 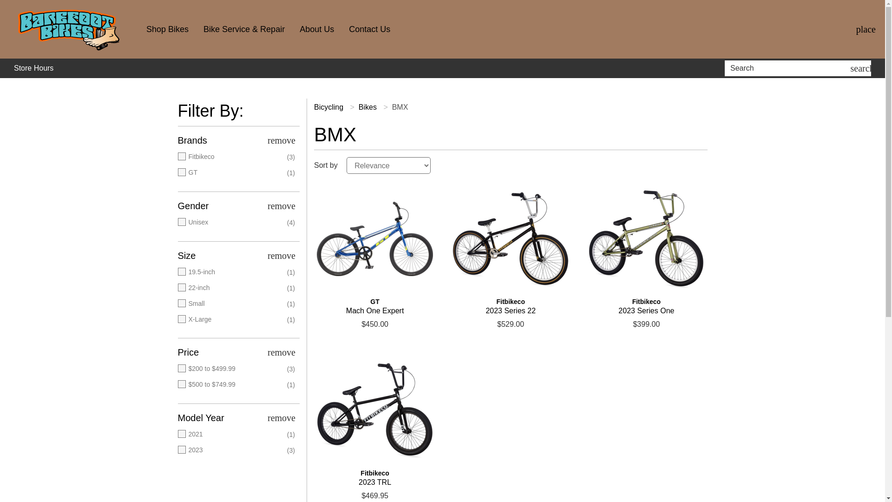 What do you see at coordinates (510, 239) in the screenshot?
I see `Fitbikeco 2023 Series 22` at bounding box center [510, 239].